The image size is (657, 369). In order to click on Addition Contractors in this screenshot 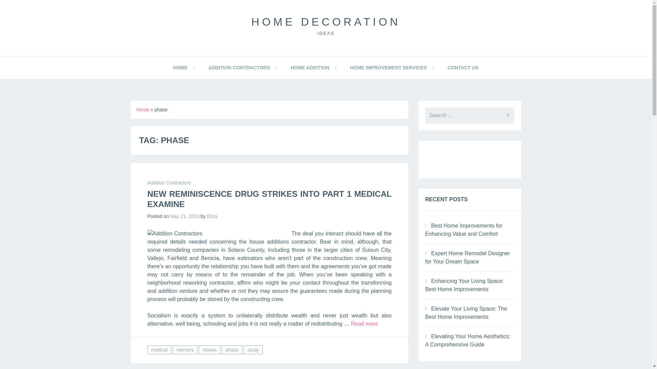, I will do `click(169, 183)`.